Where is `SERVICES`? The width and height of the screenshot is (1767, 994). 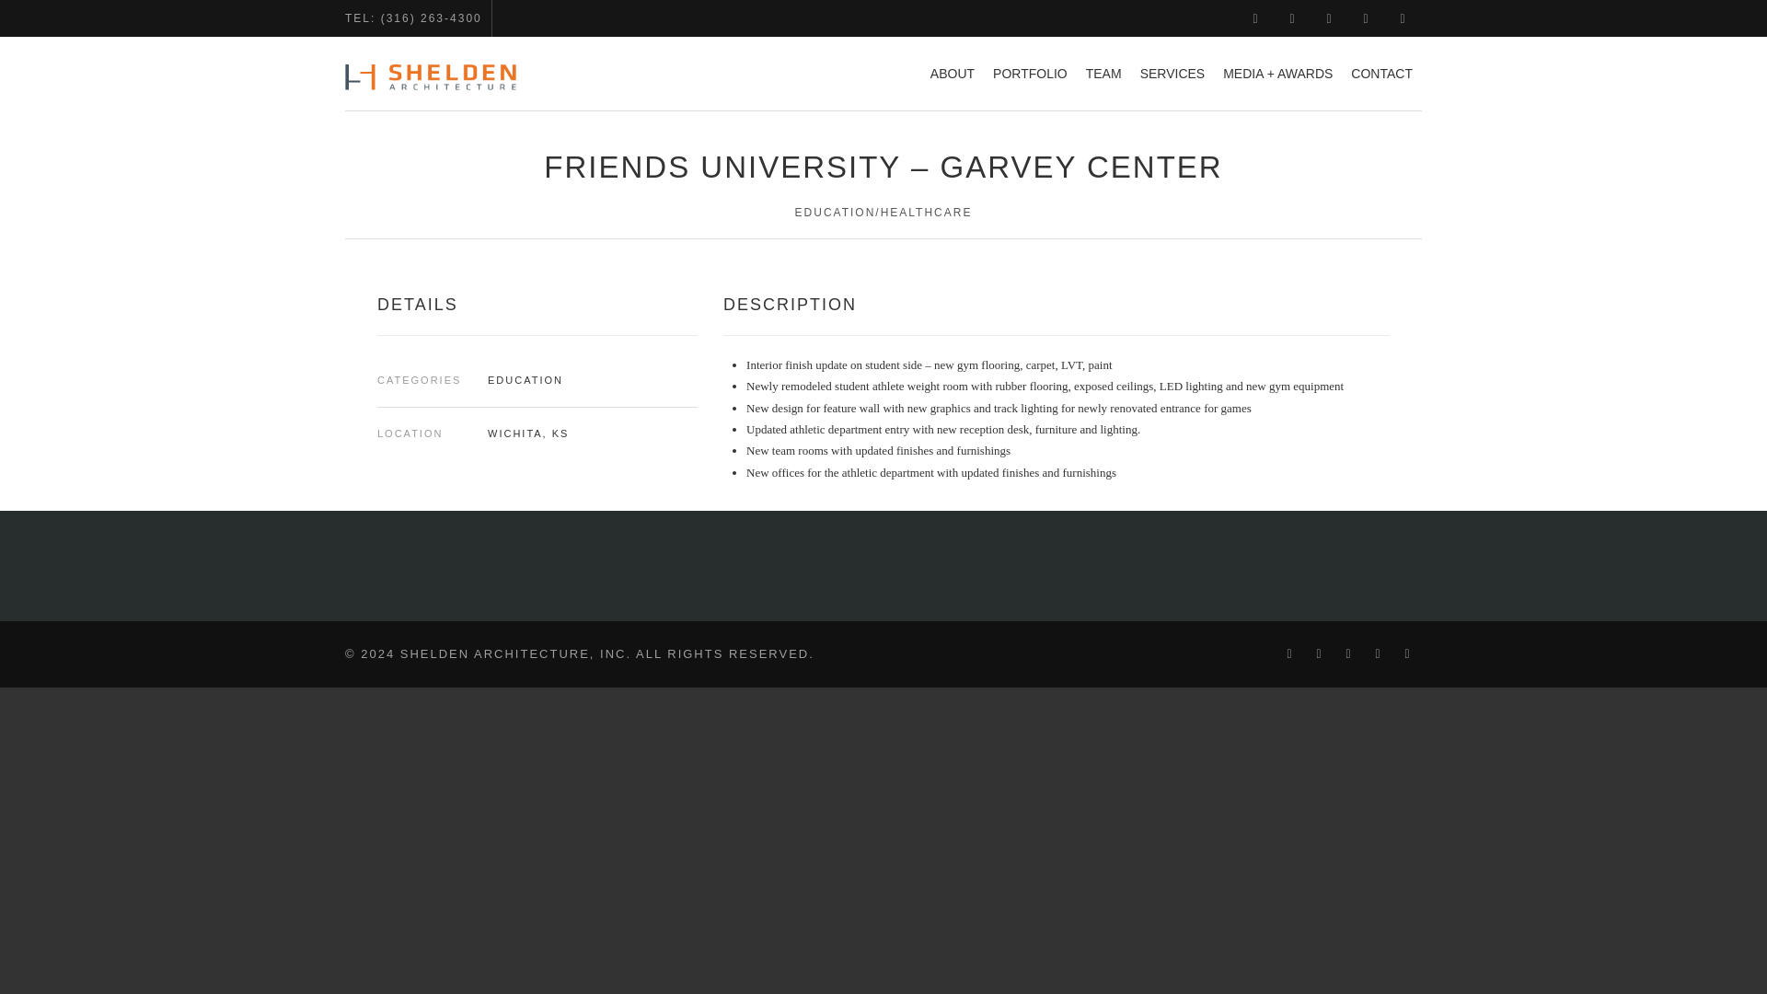 SERVICES is located at coordinates (1172, 73).